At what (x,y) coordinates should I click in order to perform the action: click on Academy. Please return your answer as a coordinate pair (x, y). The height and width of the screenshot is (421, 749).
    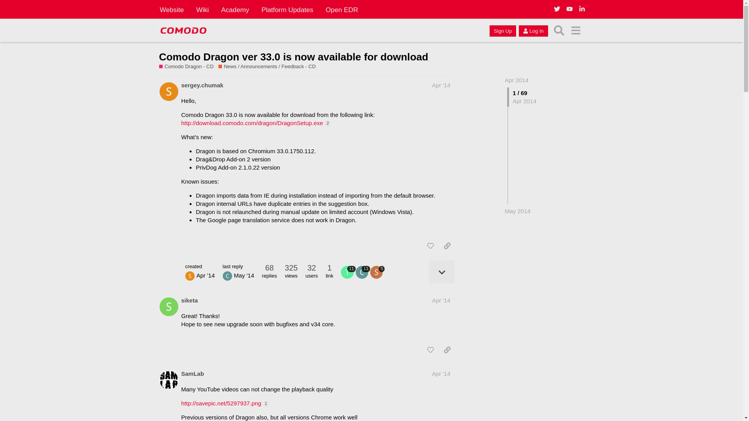
    Looking at the image, I should click on (235, 9).